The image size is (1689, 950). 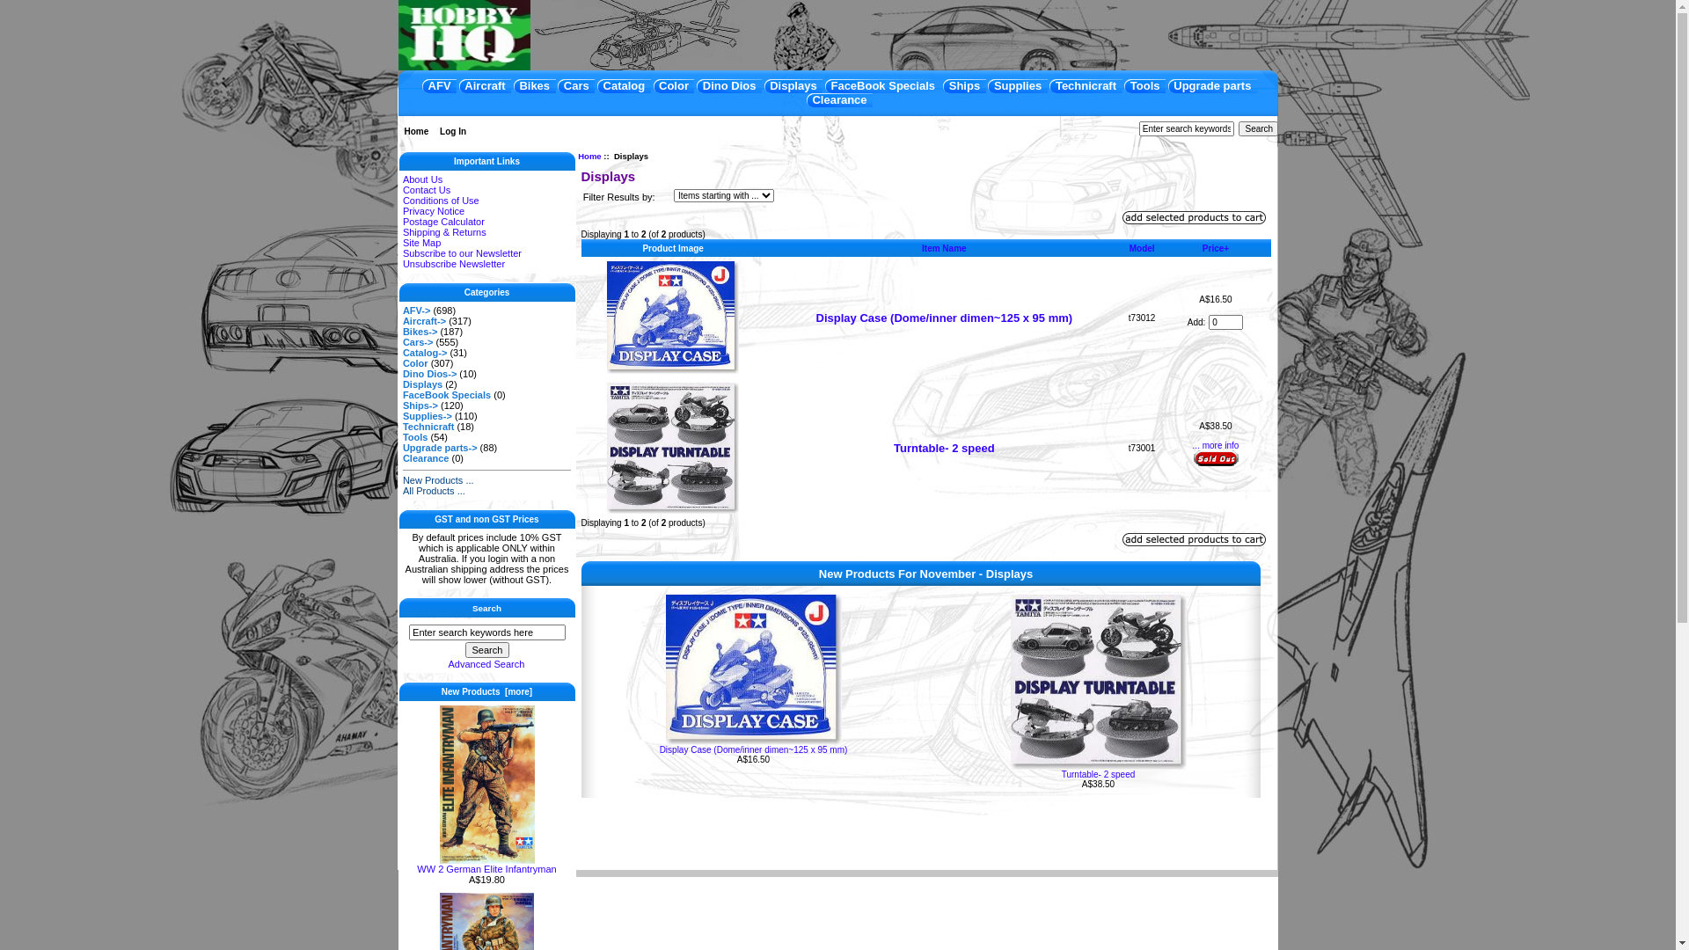 What do you see at coordinates (589, 157) in the screenshot?
I see `Home` at bounding box center [589, 157].